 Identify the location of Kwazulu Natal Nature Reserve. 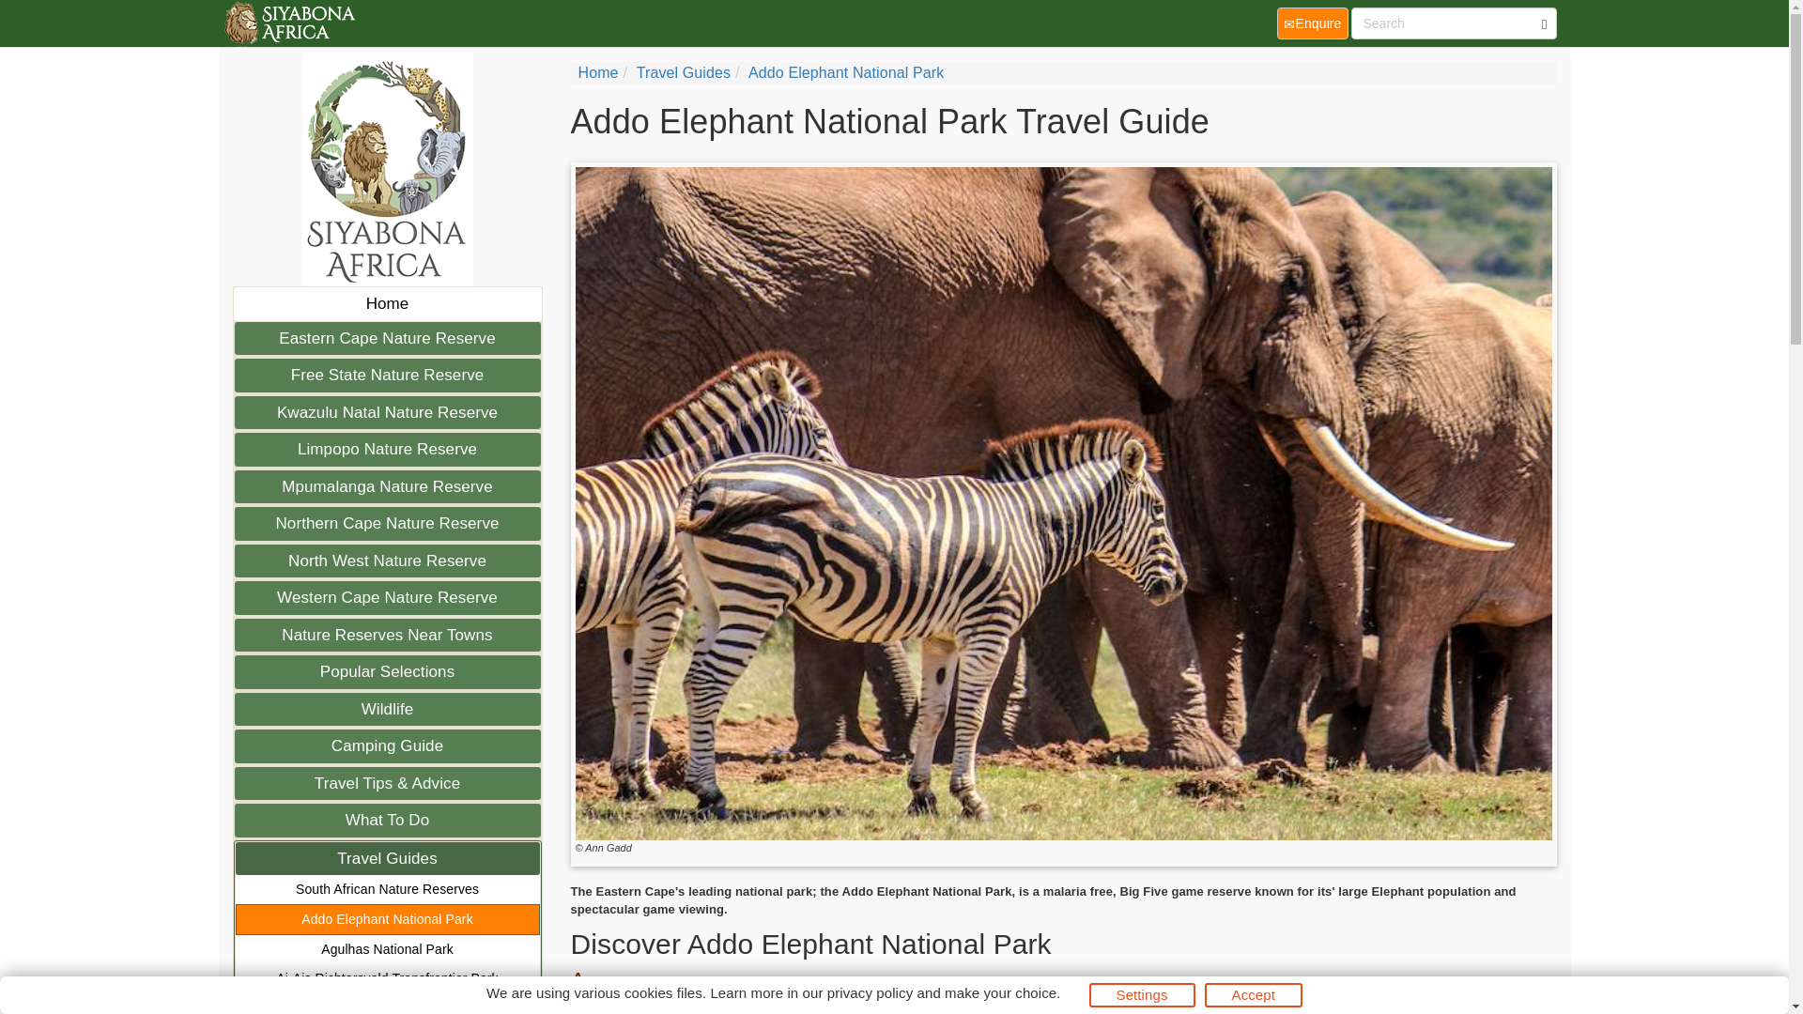
(387, 413).